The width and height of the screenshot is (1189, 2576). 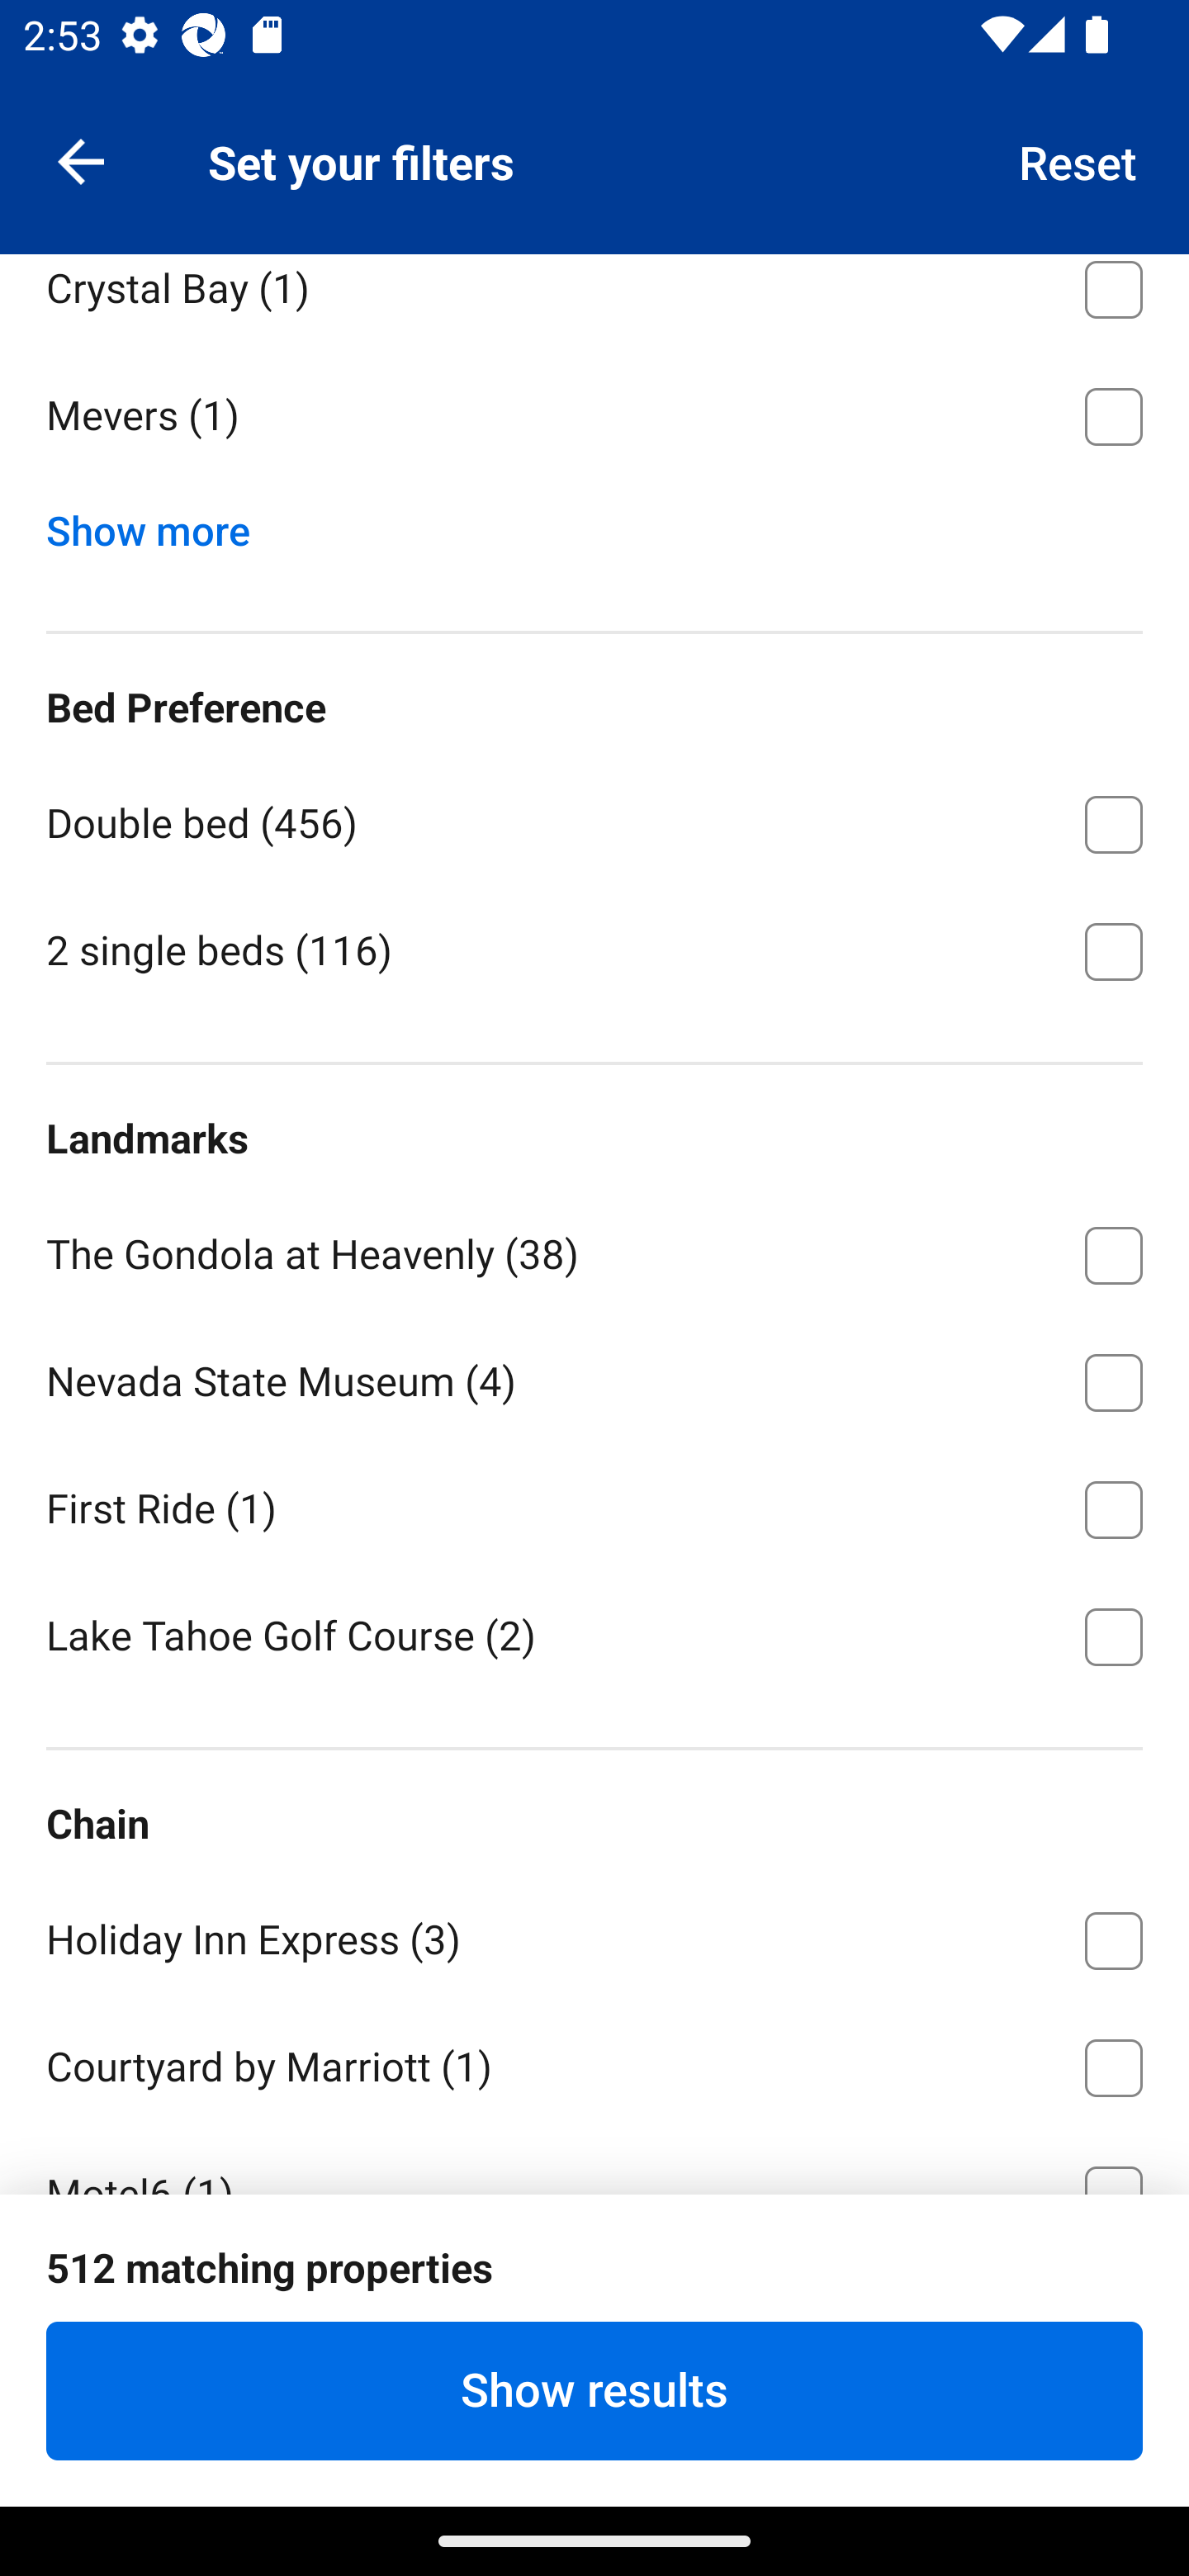 What do you see at coordinates (1078, 160) in the screenshot?
I see `Reset` at bounding box center [1078, 160].